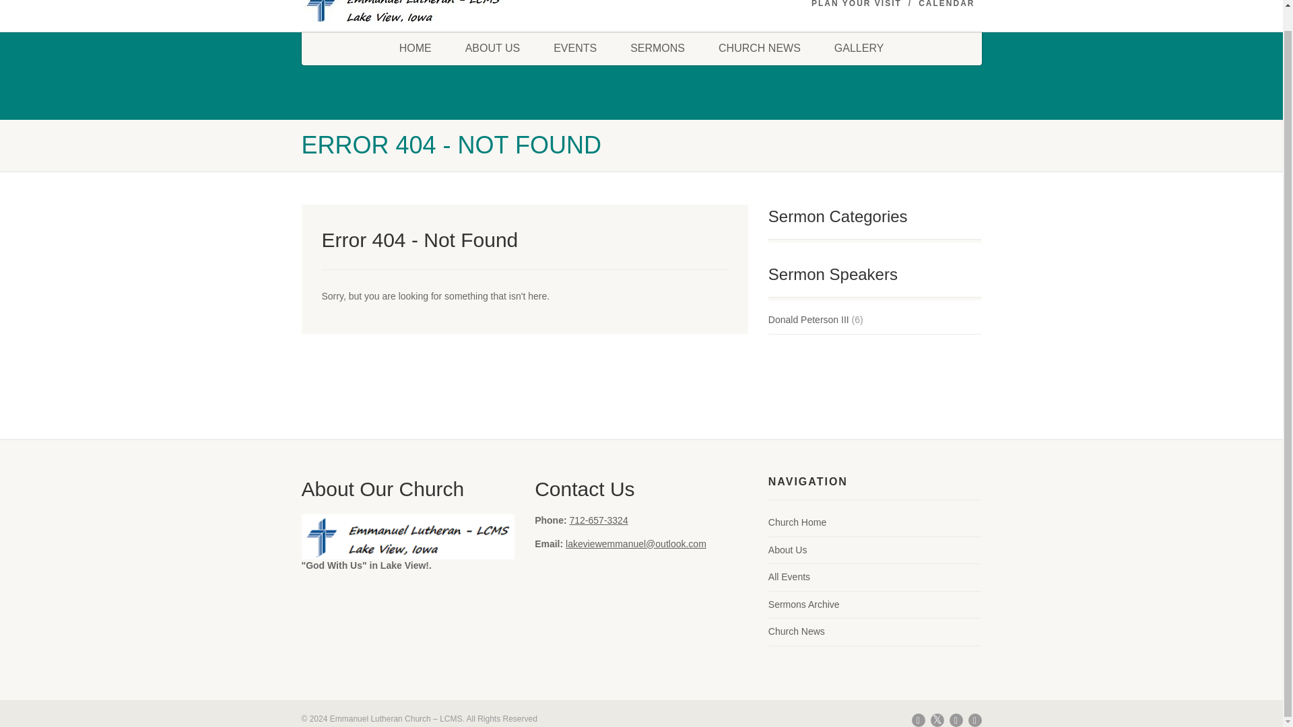 The height and width of the screenshot is (727, 1293). What do you see at coordinates (408, 13) in the screenshot?
I see `Logo` at bounding box center [408, 13].